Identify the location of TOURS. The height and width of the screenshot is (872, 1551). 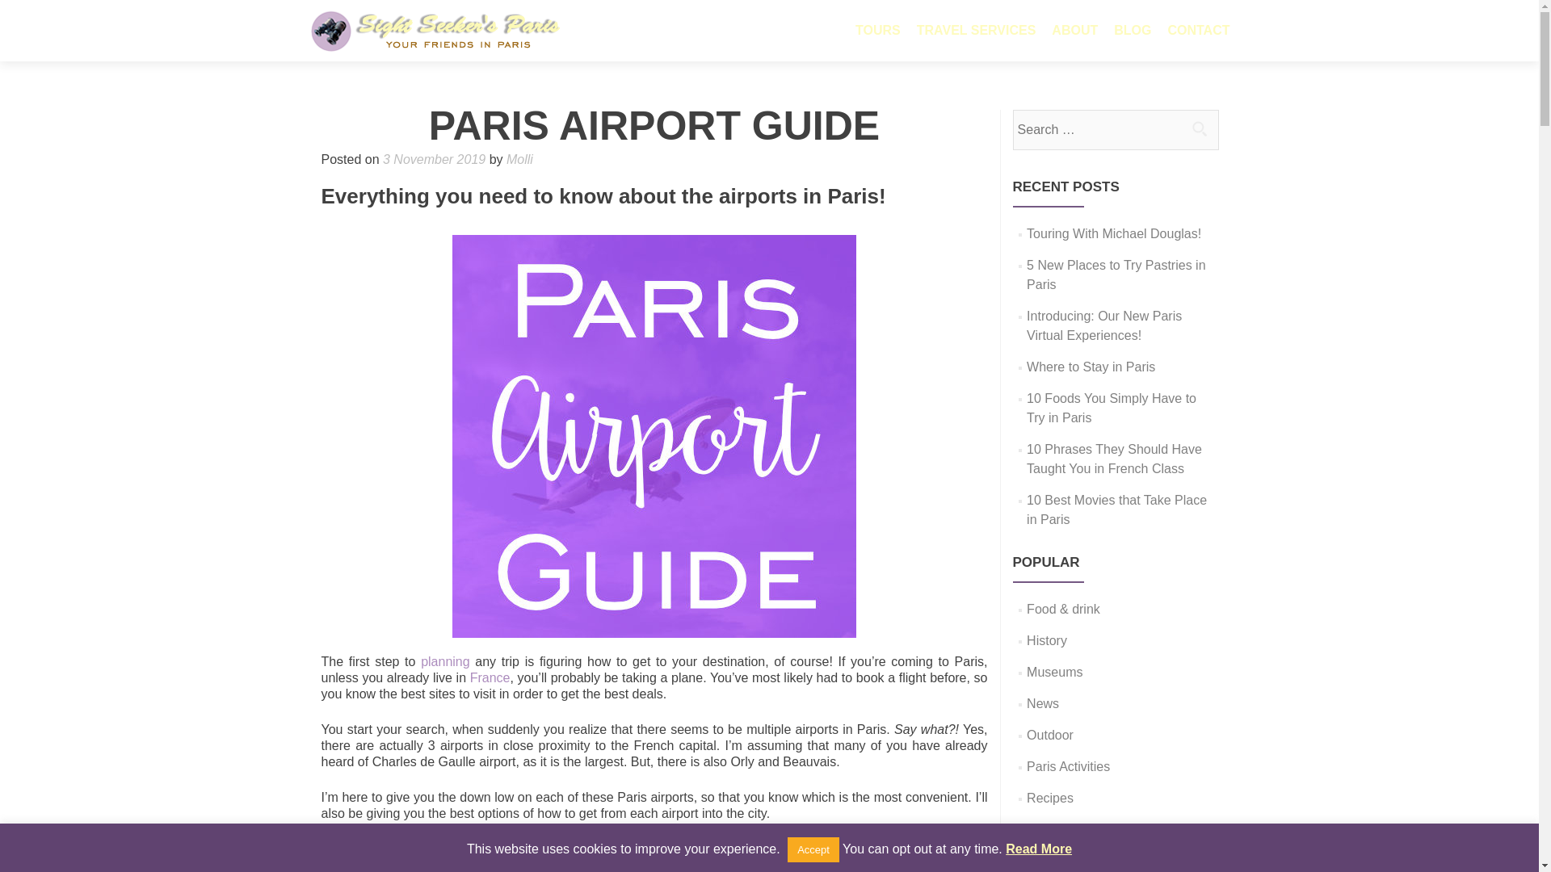
(878, 31).